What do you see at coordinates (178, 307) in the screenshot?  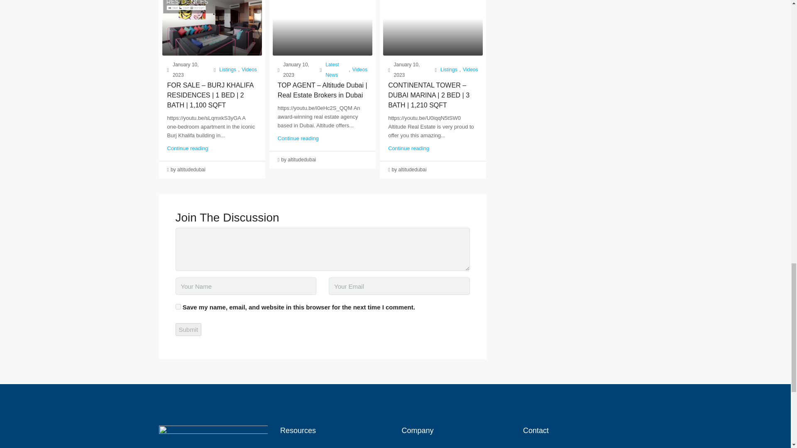 I see `yes` at bounding box center [178, 307].